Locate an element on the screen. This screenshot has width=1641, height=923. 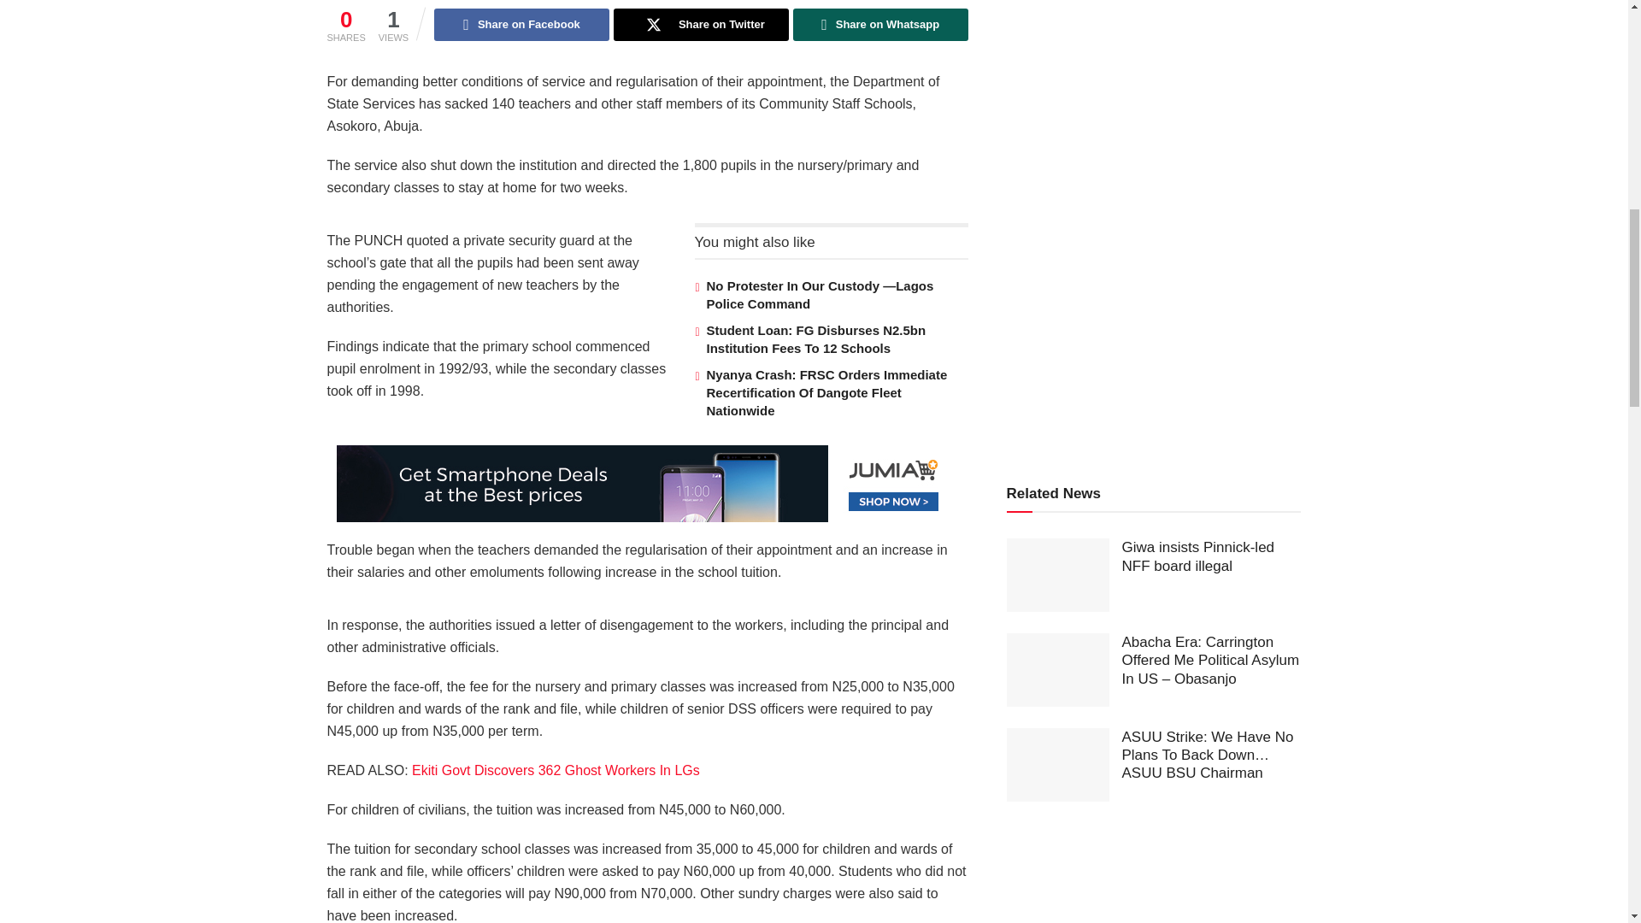
Advertisement is located at coordinates (1162, 320).